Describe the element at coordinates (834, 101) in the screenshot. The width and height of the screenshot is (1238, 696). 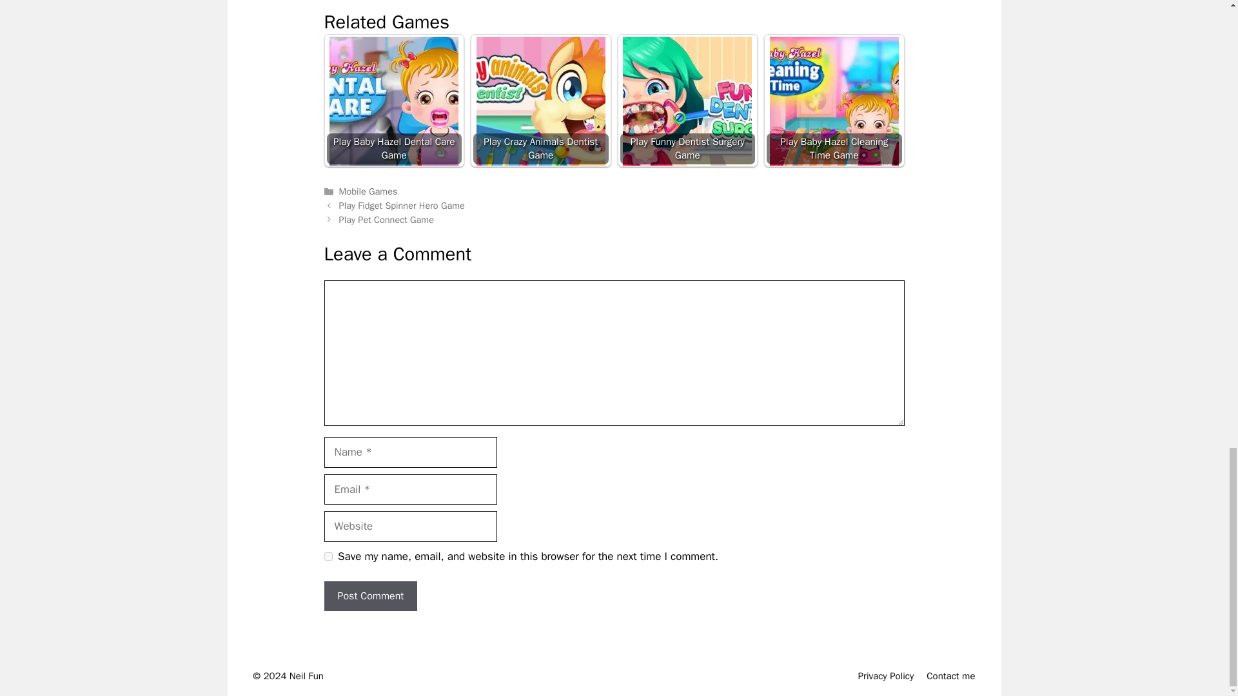
I see `Play Baby Hazel Cleaning Time Game` at that location.